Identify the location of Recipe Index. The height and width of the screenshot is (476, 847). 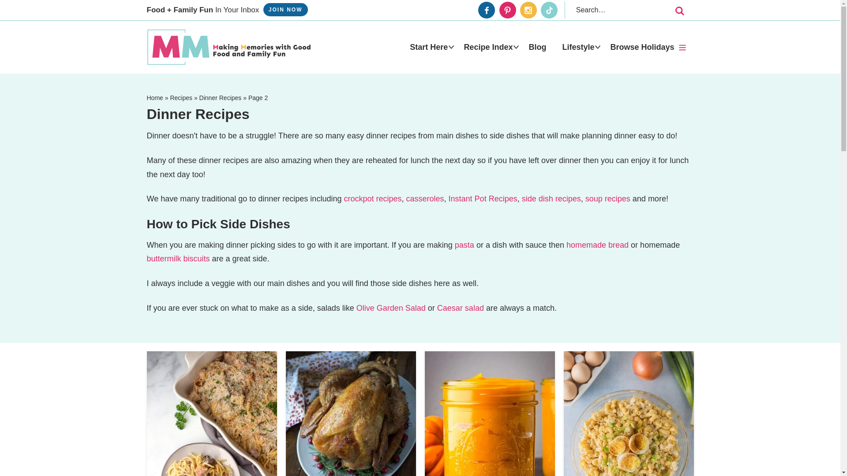
(488, 47).